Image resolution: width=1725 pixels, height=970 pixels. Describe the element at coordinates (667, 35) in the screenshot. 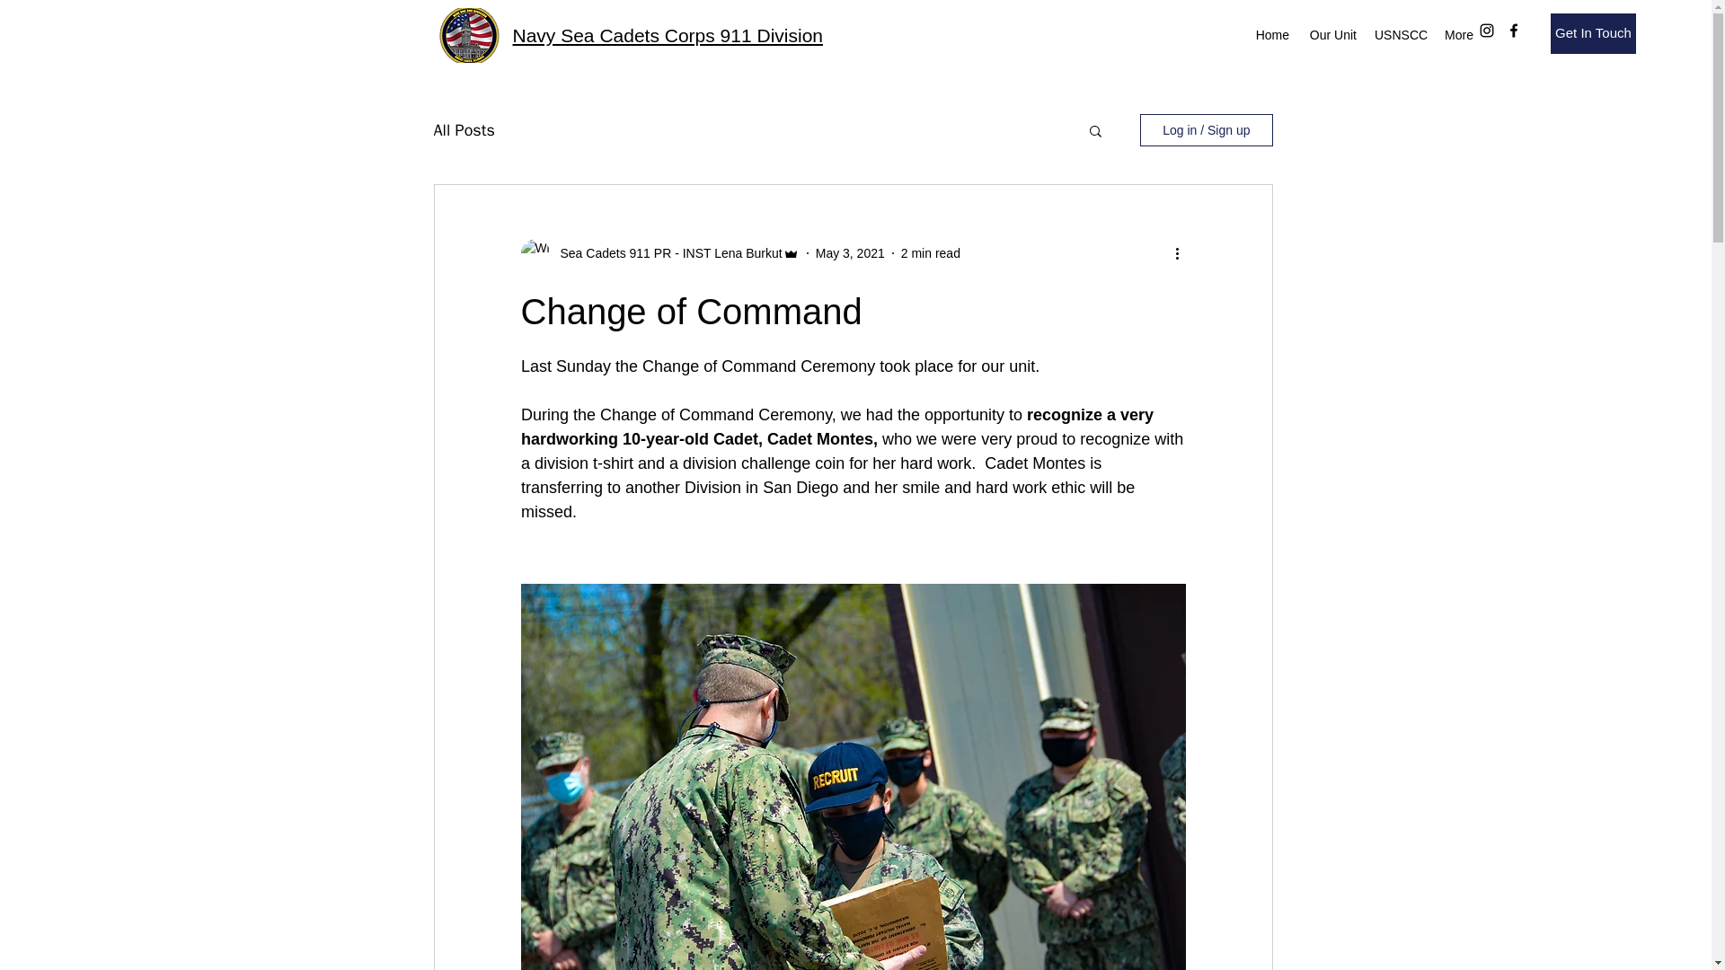

I see `Navy Sea Cadets Corps 911 Division` at that location.